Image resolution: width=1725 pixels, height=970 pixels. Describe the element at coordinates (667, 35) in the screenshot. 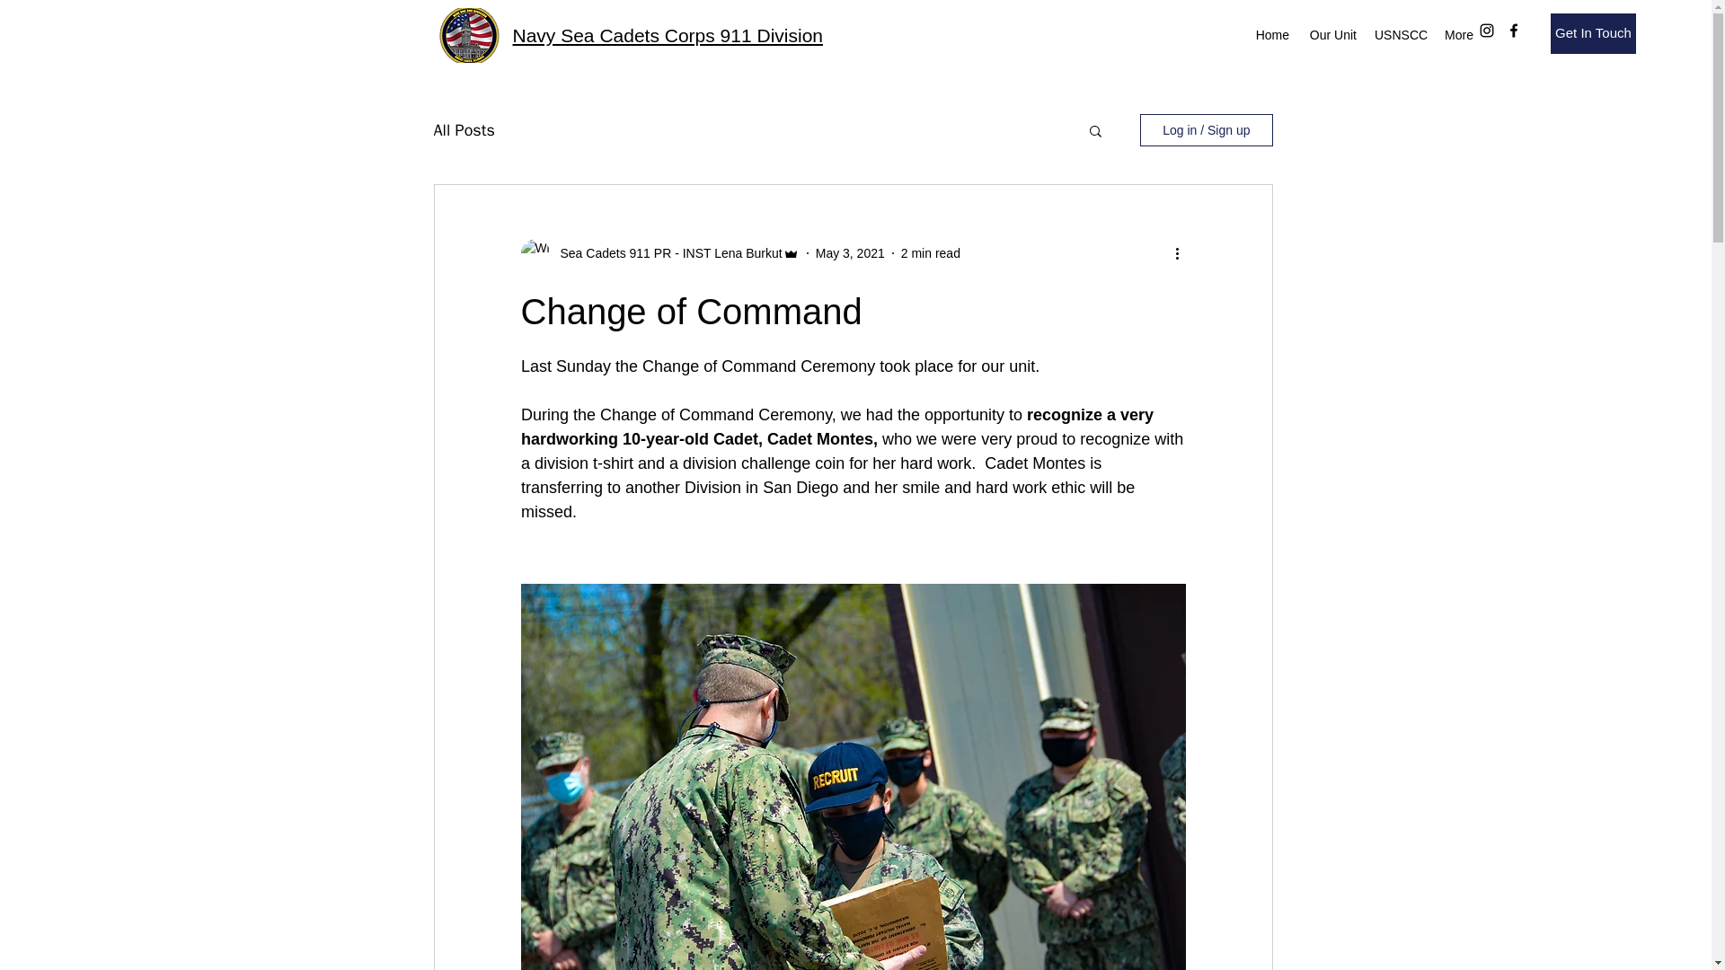

I see `Navy Sea Cadets Corps 911 Division` at that location.